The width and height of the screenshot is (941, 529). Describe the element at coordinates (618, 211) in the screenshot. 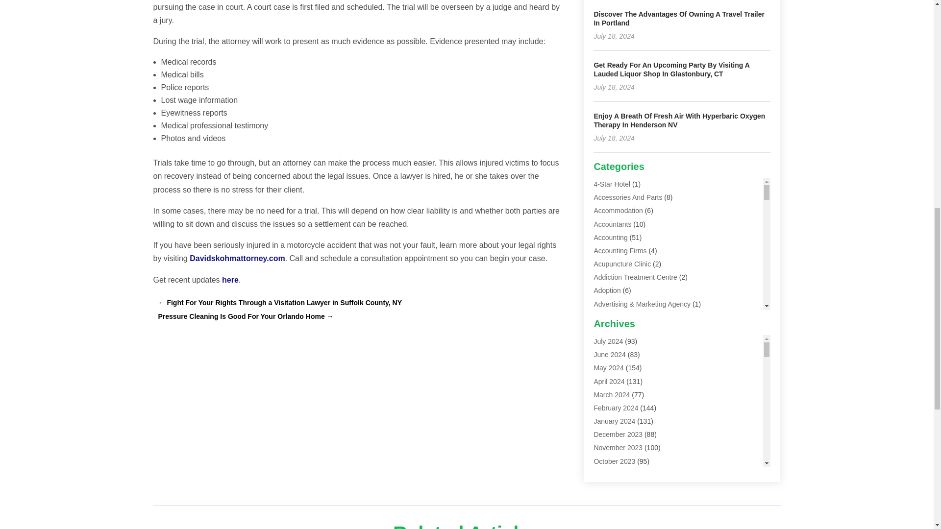

I see `Accommodation` at that location.